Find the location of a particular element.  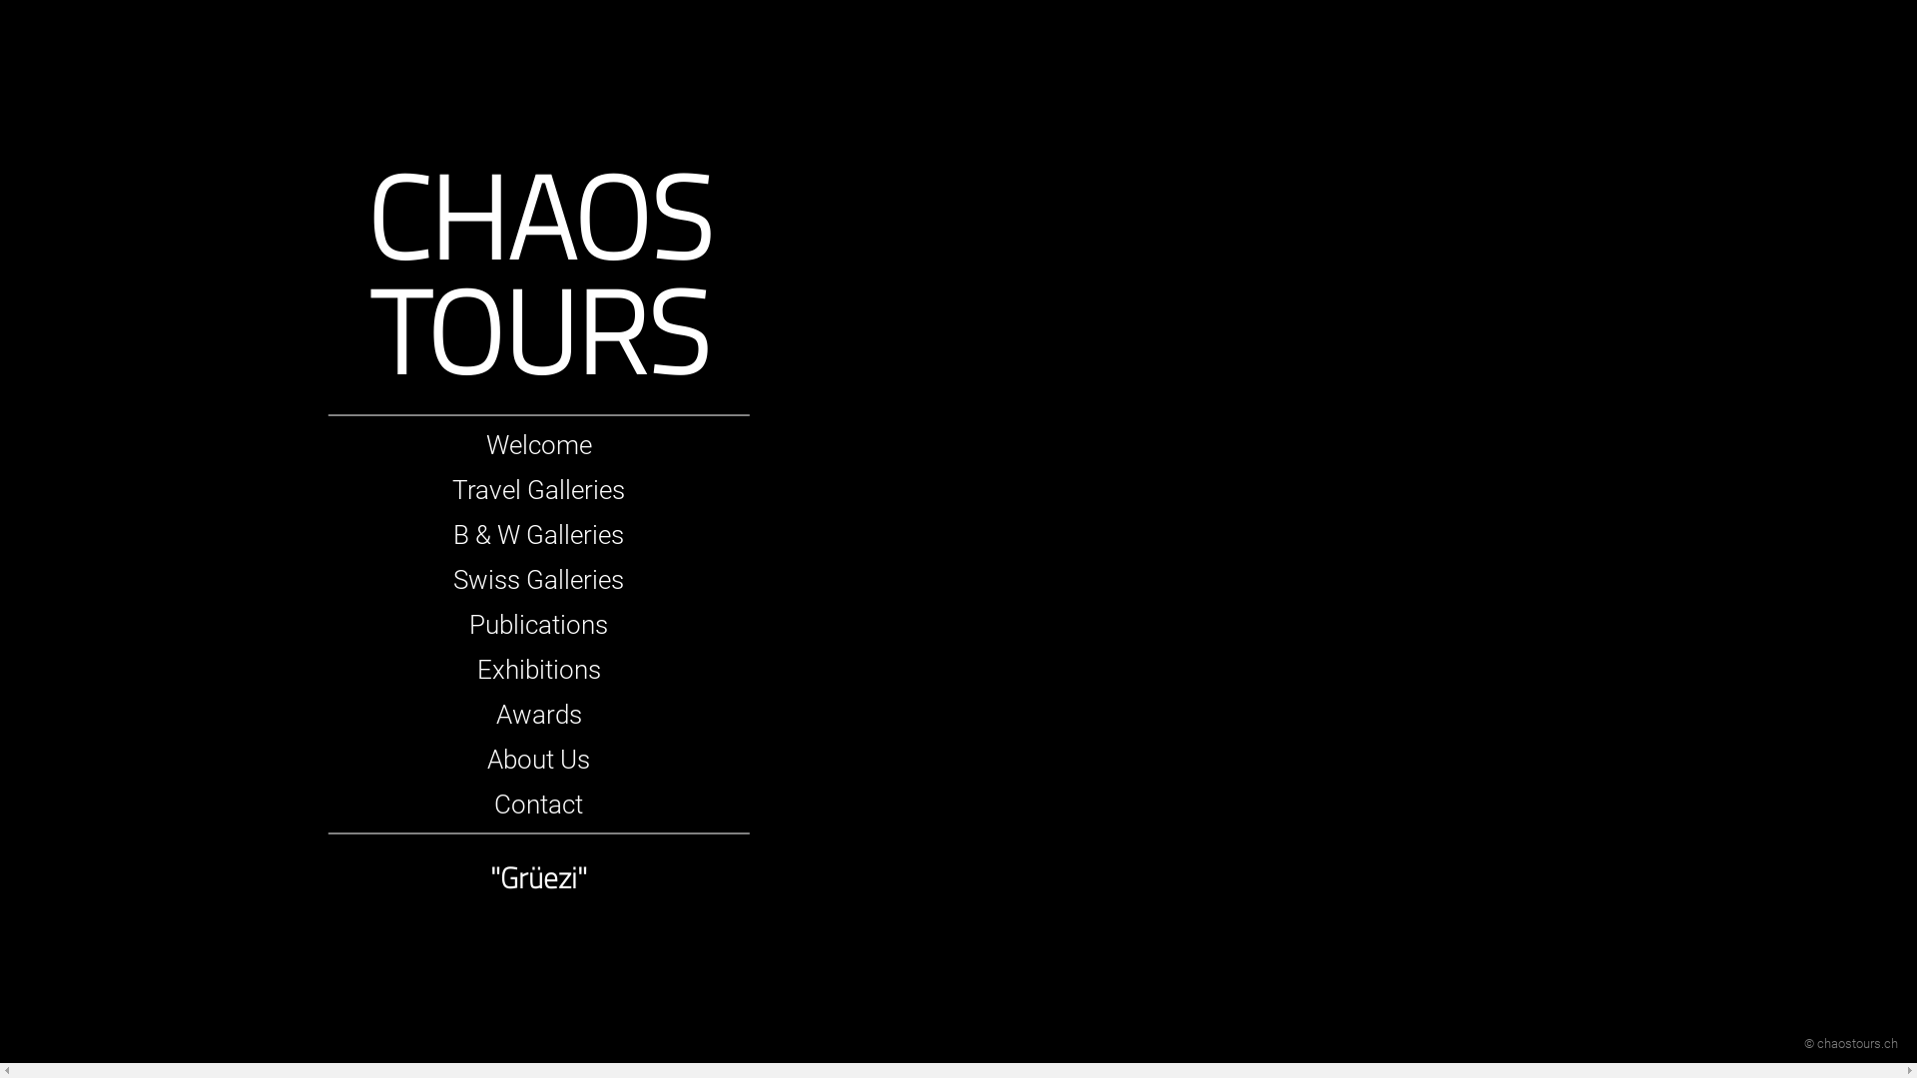

Swiss Galleries is located at coordinates (539, 580).